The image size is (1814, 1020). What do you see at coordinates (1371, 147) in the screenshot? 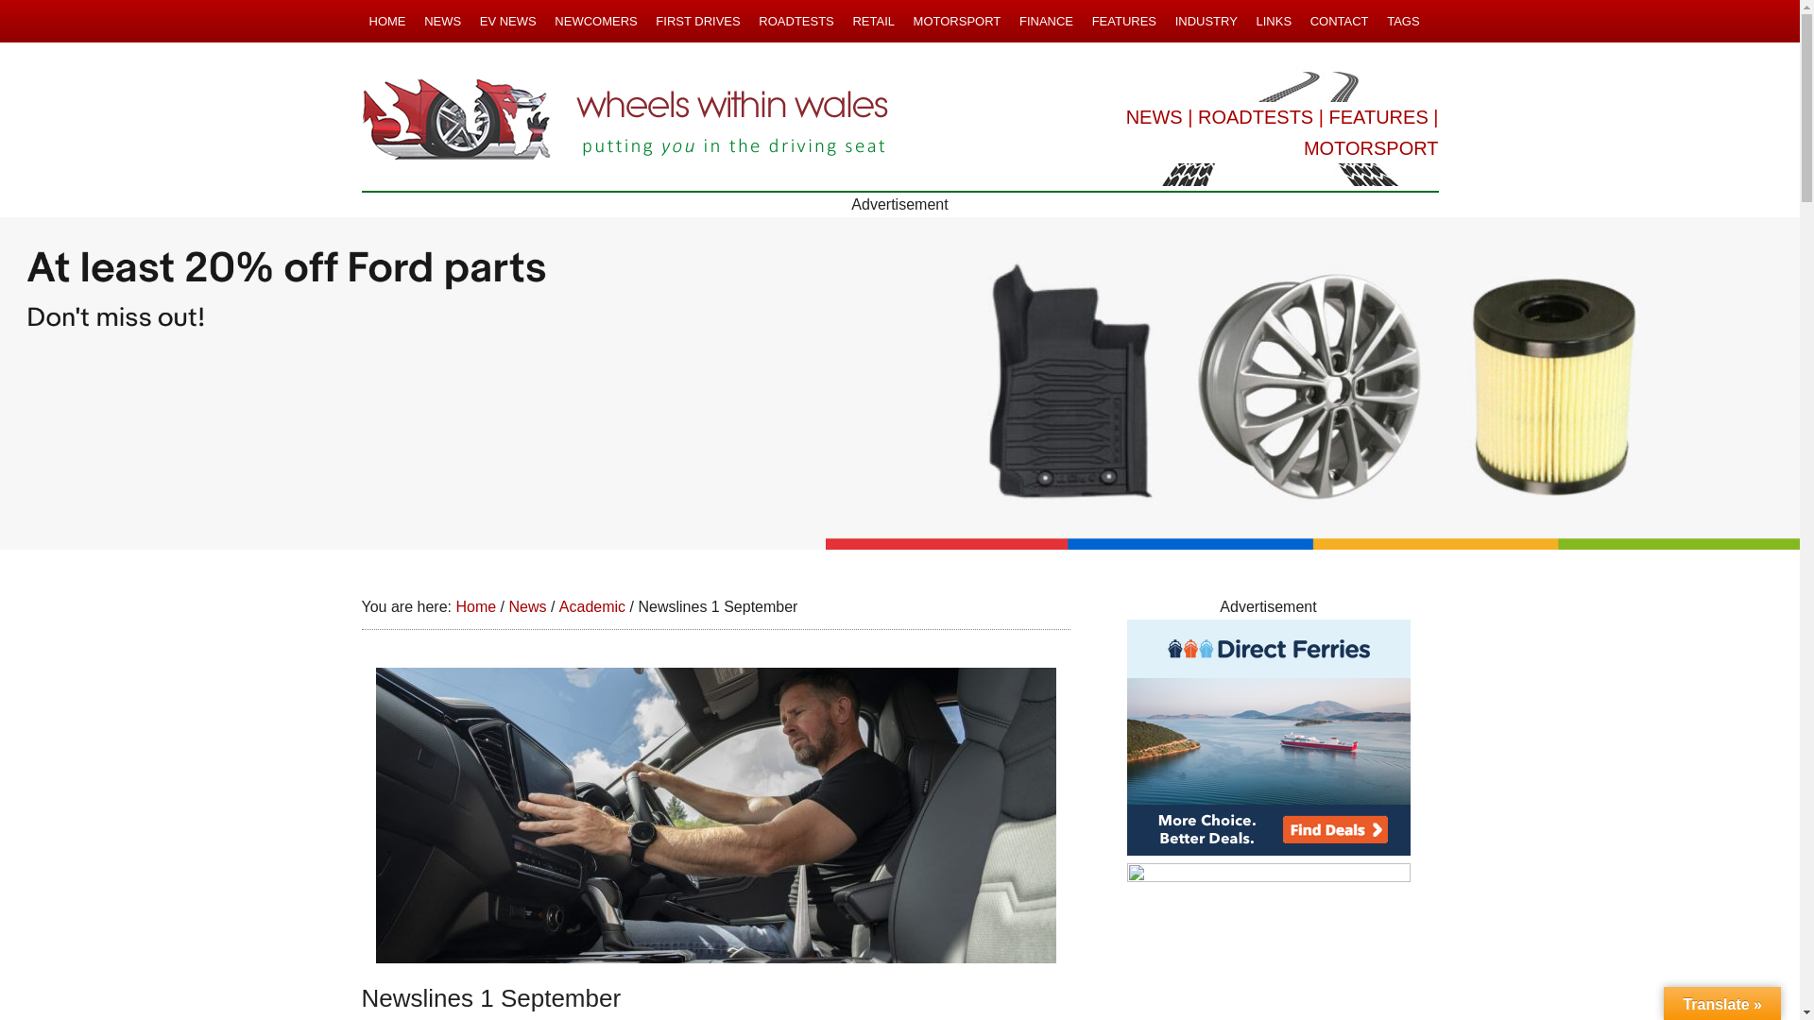
I see `MOTORSPORT` at bounding box center [1371, 147].